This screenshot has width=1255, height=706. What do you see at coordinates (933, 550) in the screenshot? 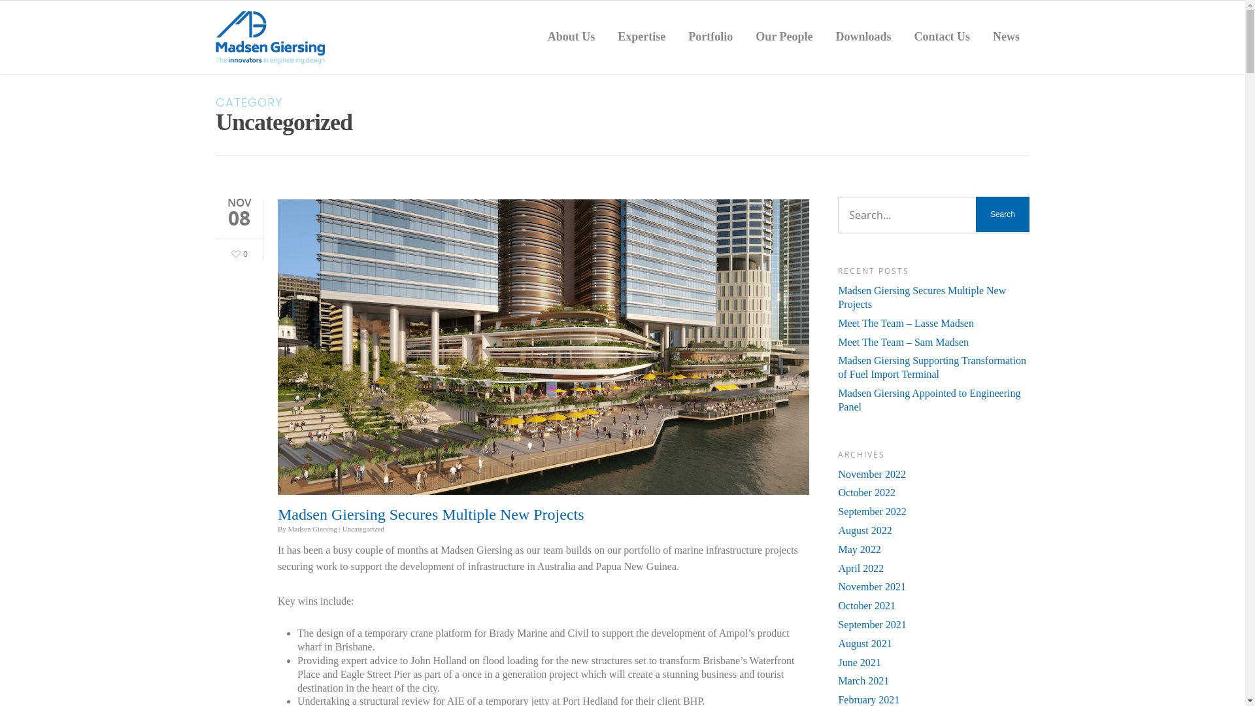
I see `May 2022` at bounding box center [933, 550].